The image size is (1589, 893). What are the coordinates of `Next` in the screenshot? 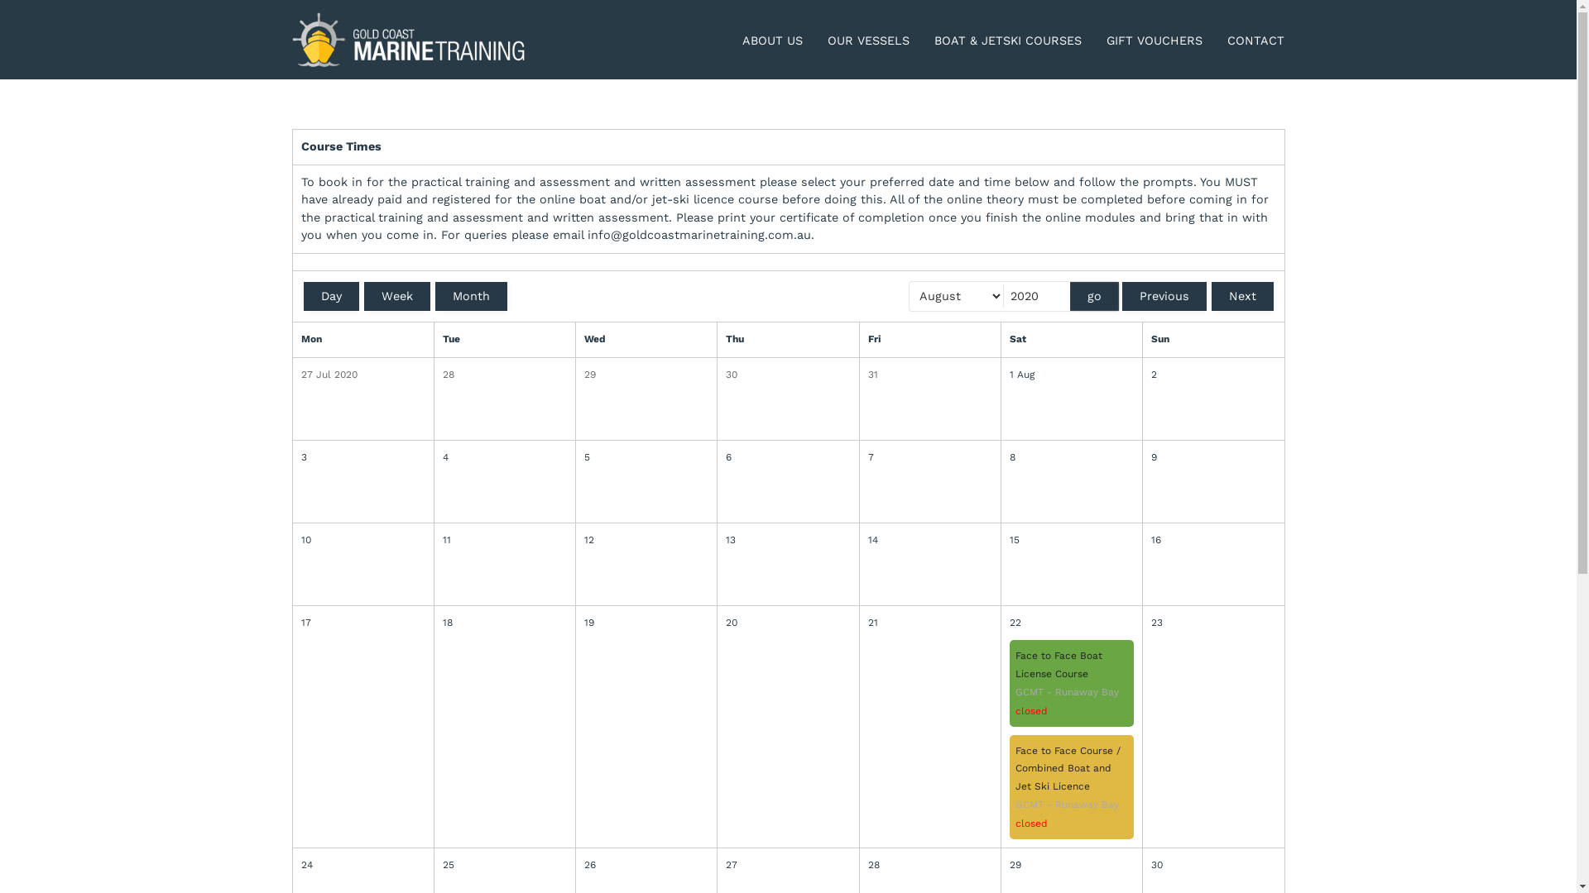 It's located at (1243, 296).